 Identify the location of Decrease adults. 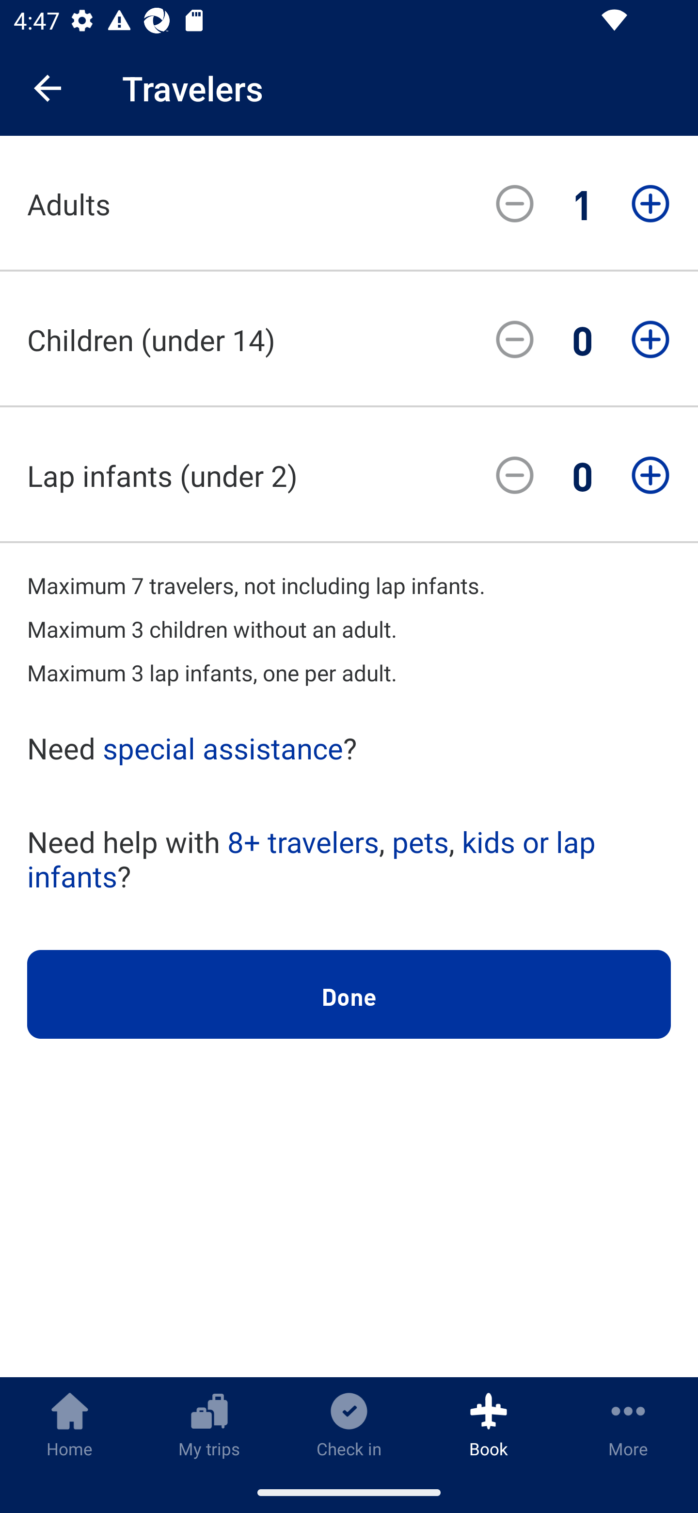
(515, 203).